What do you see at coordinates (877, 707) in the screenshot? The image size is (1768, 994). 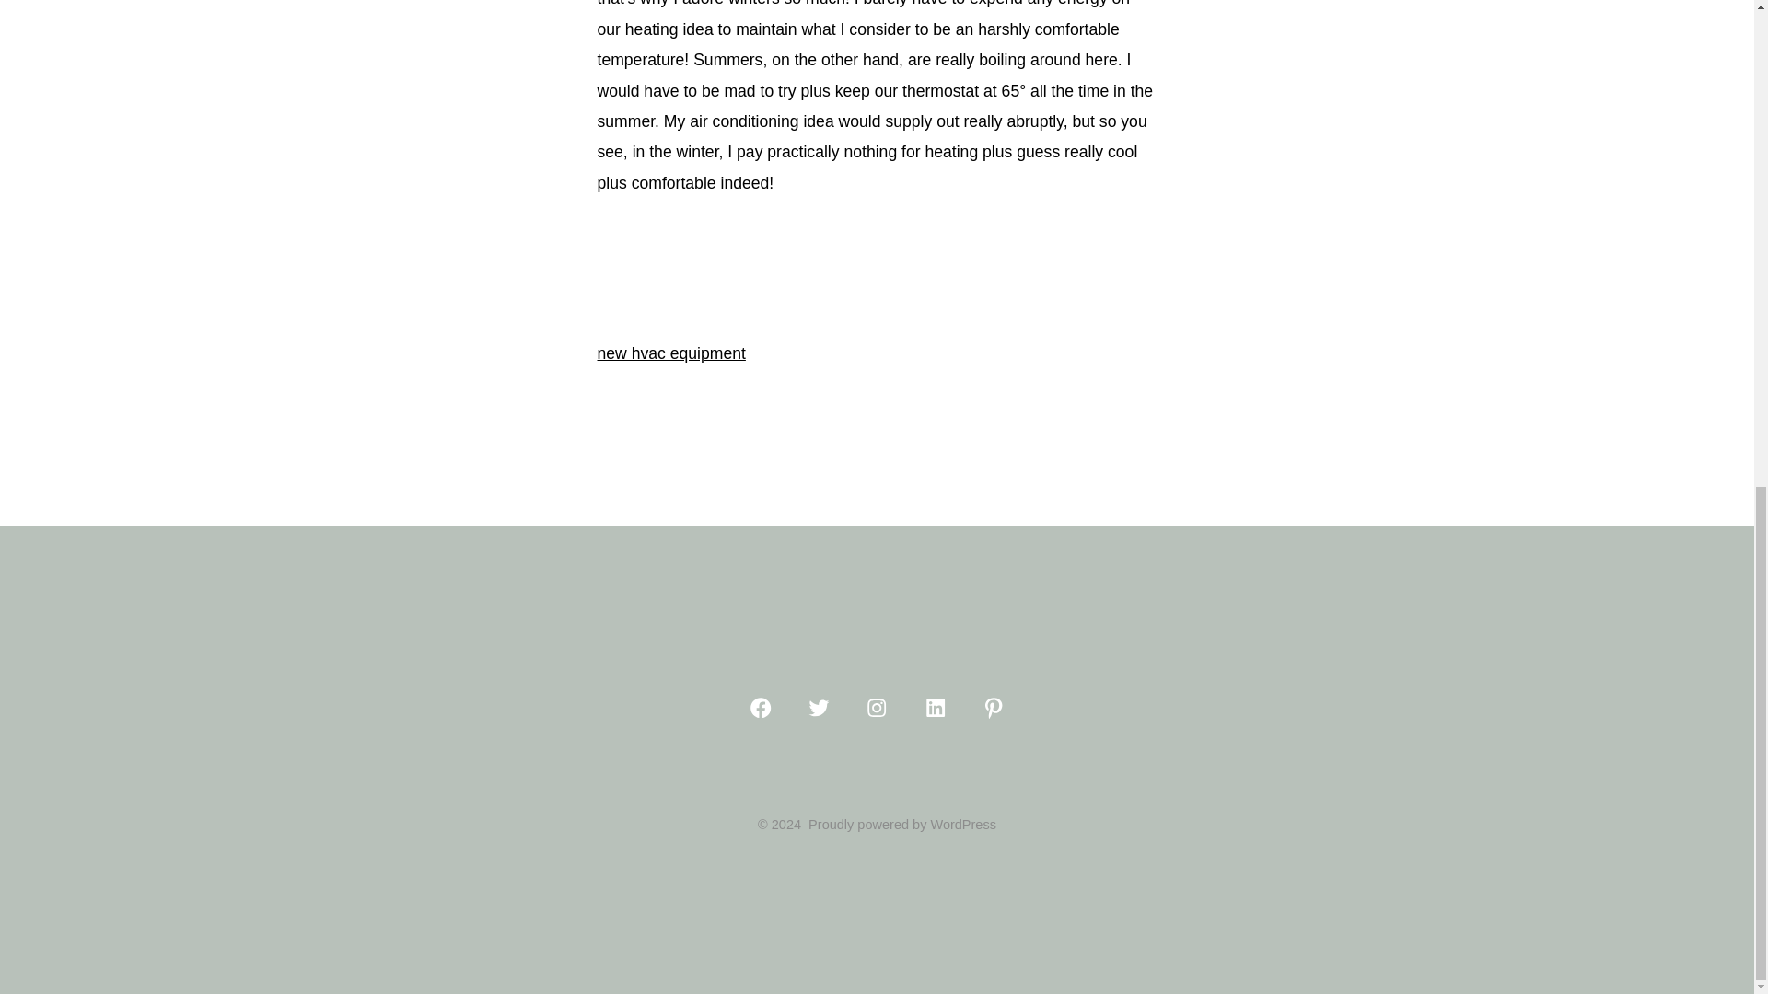 I see `Open Instagram in a new tab` at bounding box center [877, 707].